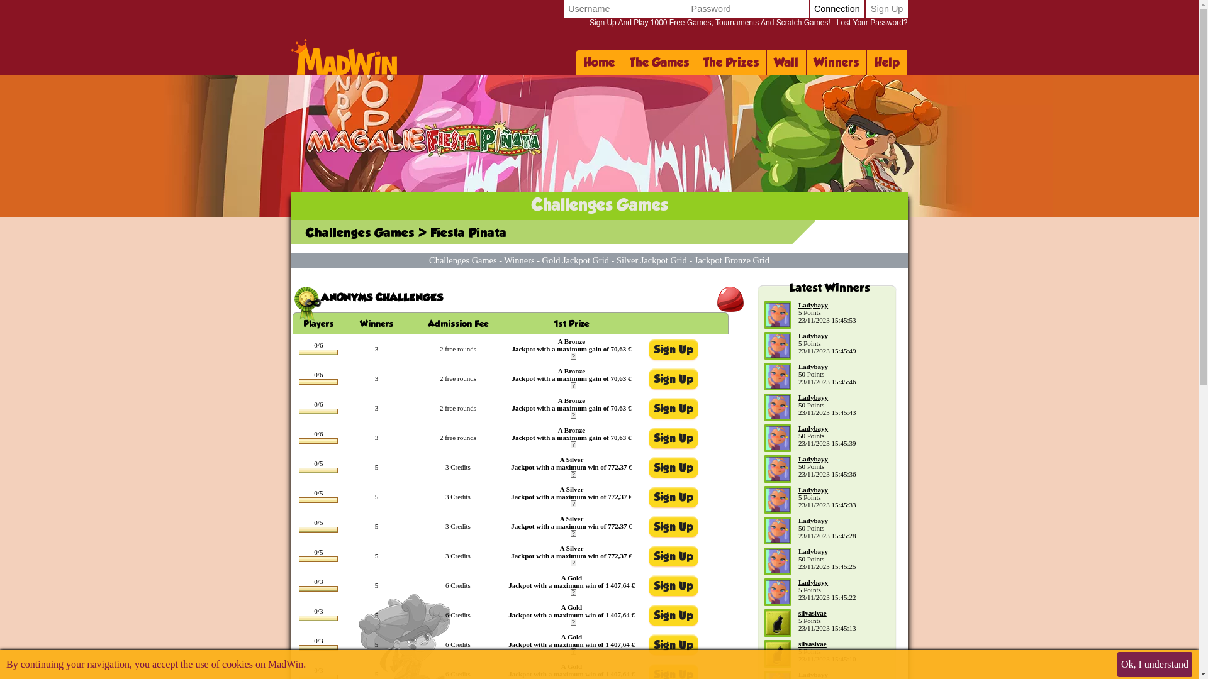  Describe the element at coordinates (1155, 665) in the screenshot. I see `Ok, I understand` at that location.